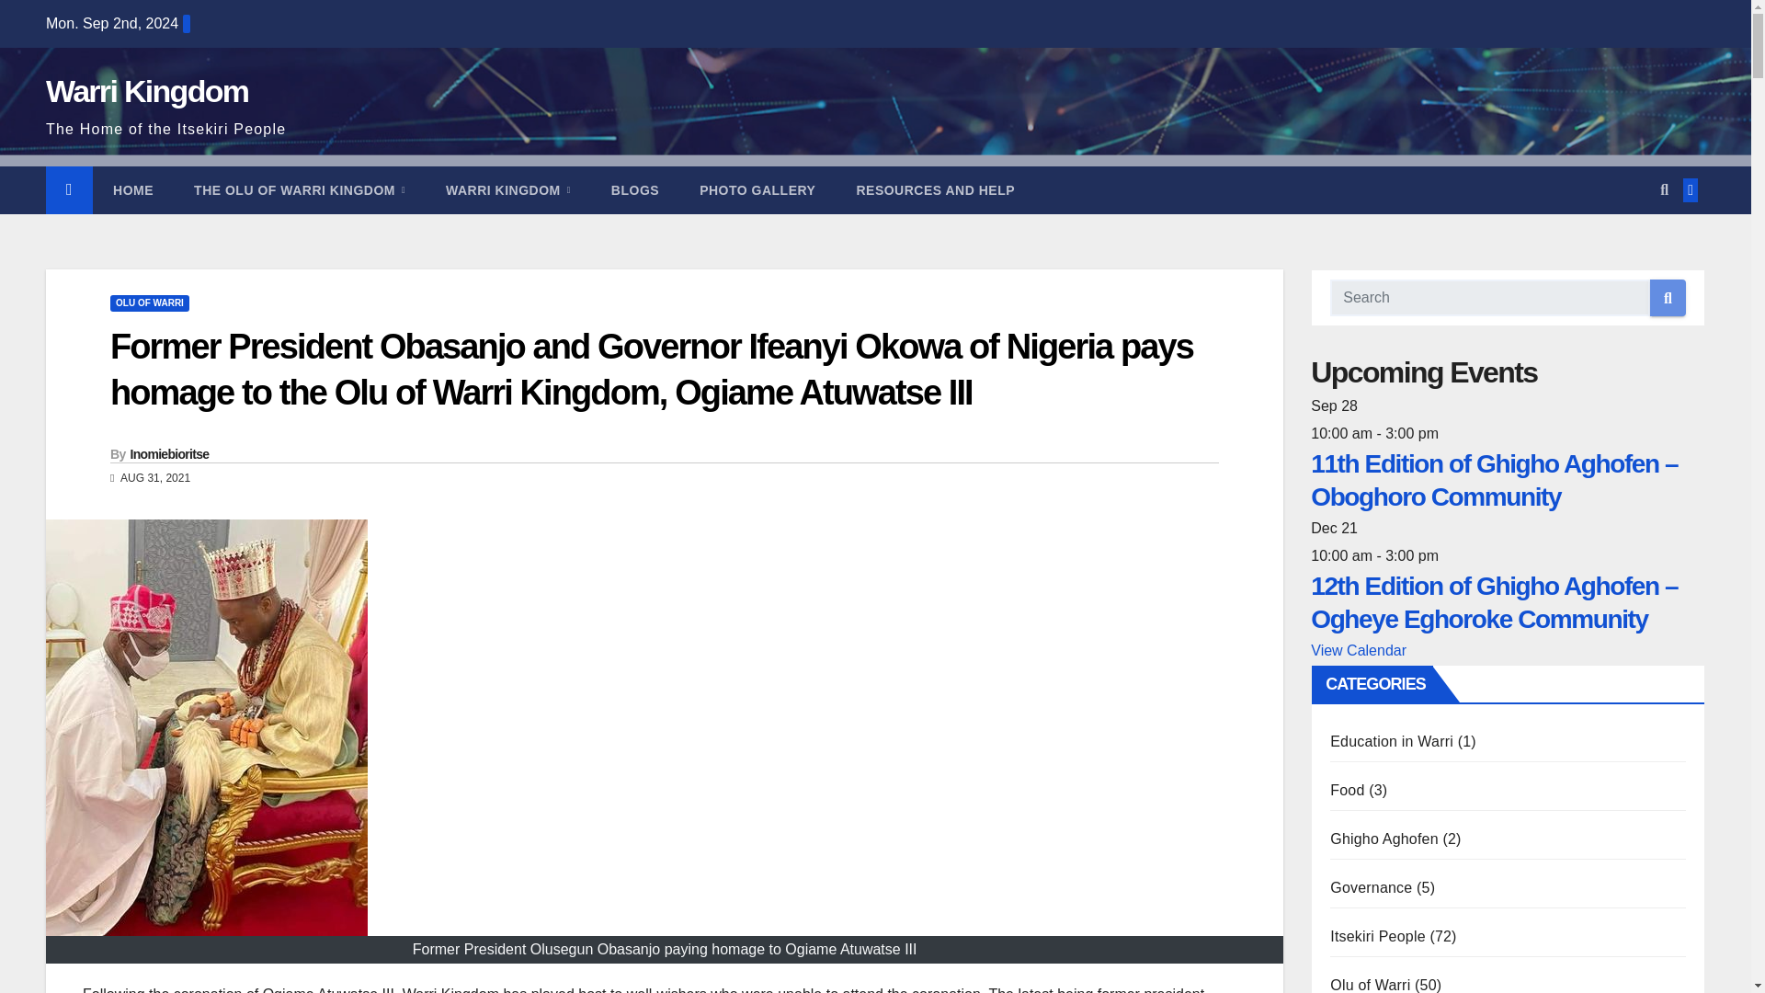  I want to click on Resources and Help, so click(934, 190).